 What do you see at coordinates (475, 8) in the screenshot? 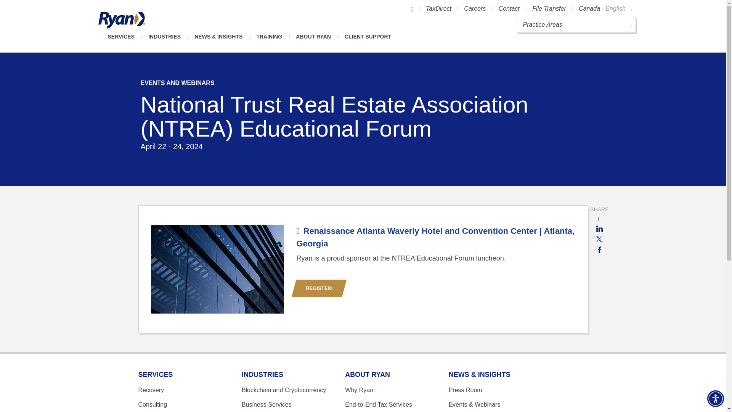
I see `Careers` at bounding box center [475, 8].